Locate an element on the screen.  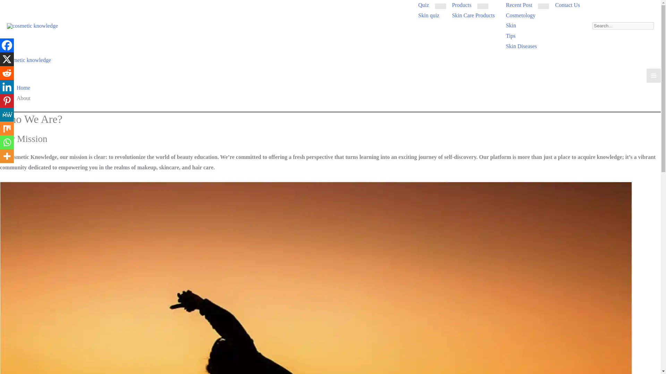
Contact Us is located at coordinates (567, 5).